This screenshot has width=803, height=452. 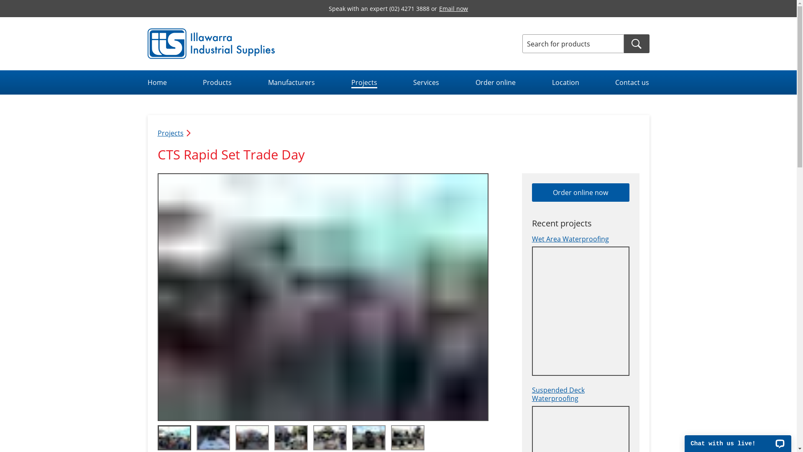 I want to click on Manufacturers, so click(x=292, y=82).